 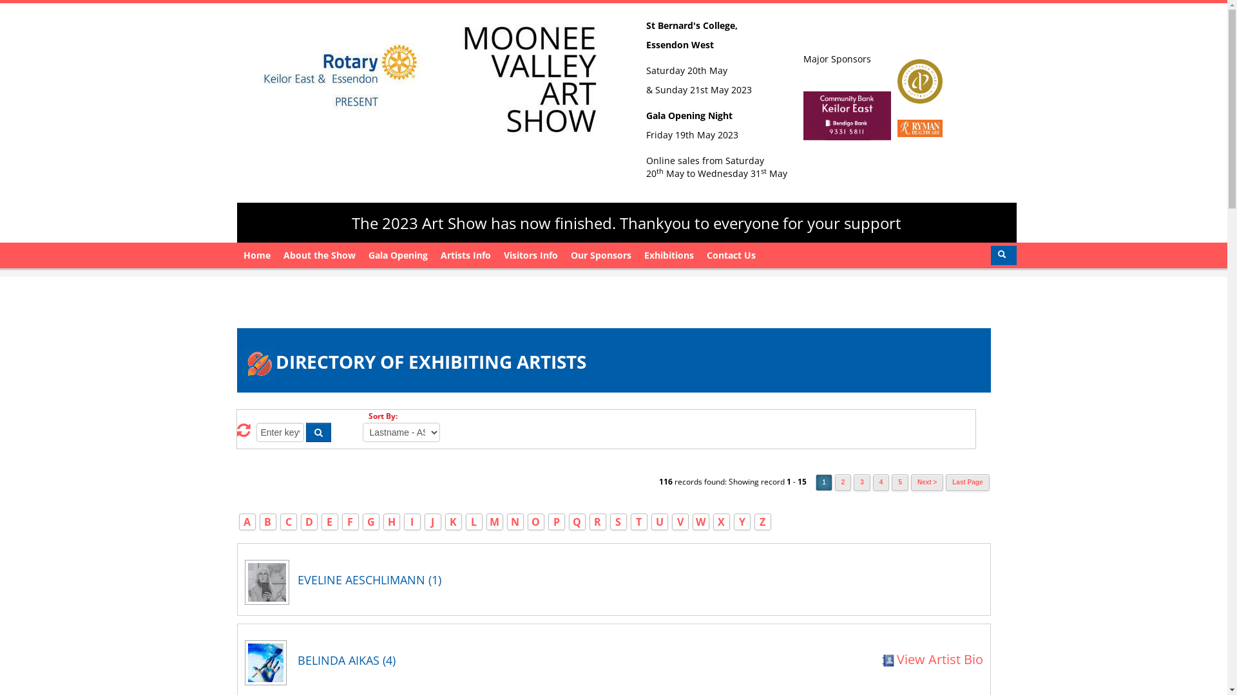 I want to click on 3, so click(x=862, y=483).